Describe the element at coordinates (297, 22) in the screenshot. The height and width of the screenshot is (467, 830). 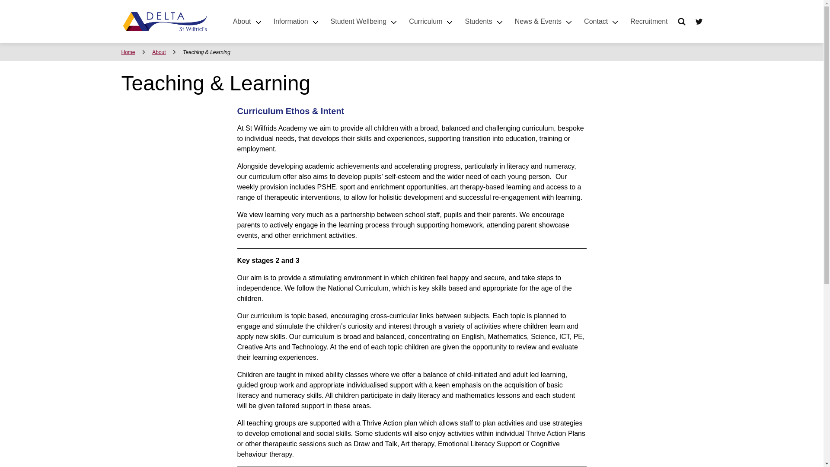
I see `Information` at that location.